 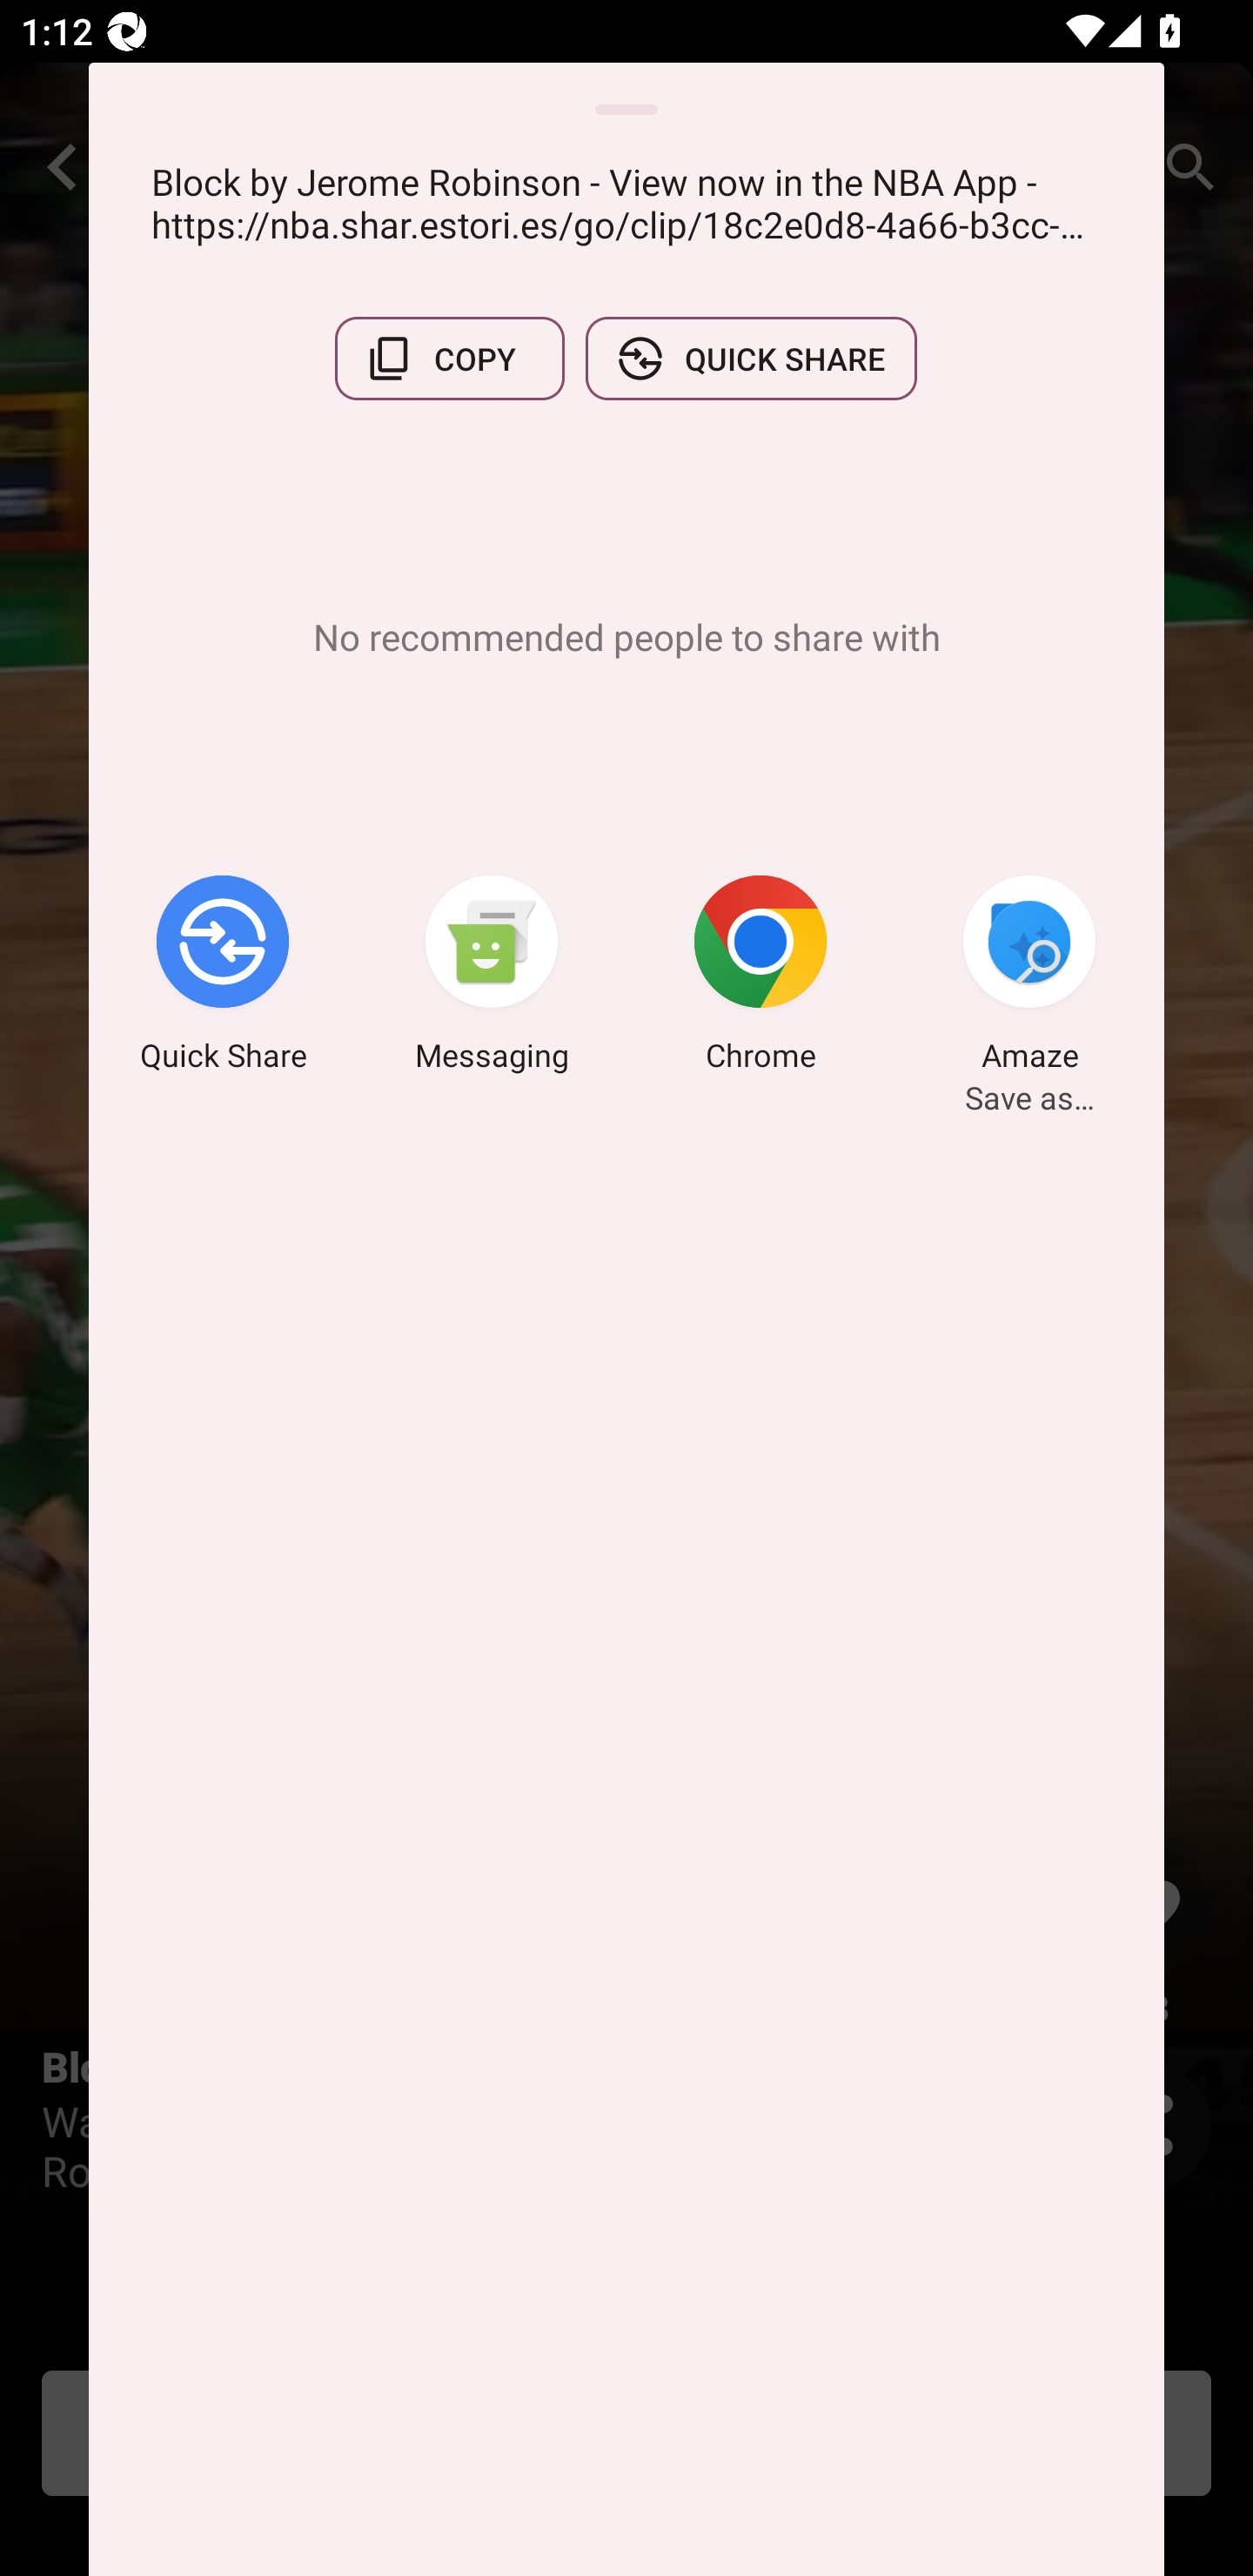 I want to click on Chrome, so click(x=761, y=977).